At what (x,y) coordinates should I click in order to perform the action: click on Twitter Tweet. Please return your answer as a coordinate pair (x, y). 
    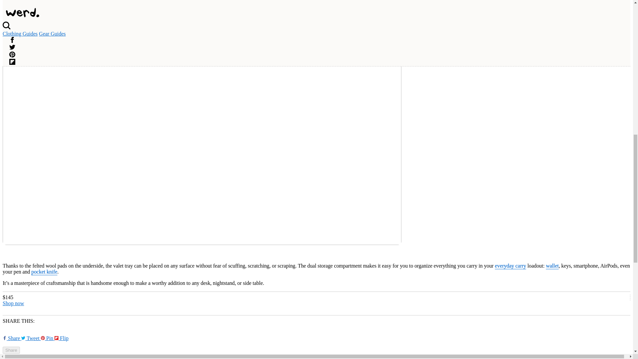
    Looking at the image, I should click on (31, 338).